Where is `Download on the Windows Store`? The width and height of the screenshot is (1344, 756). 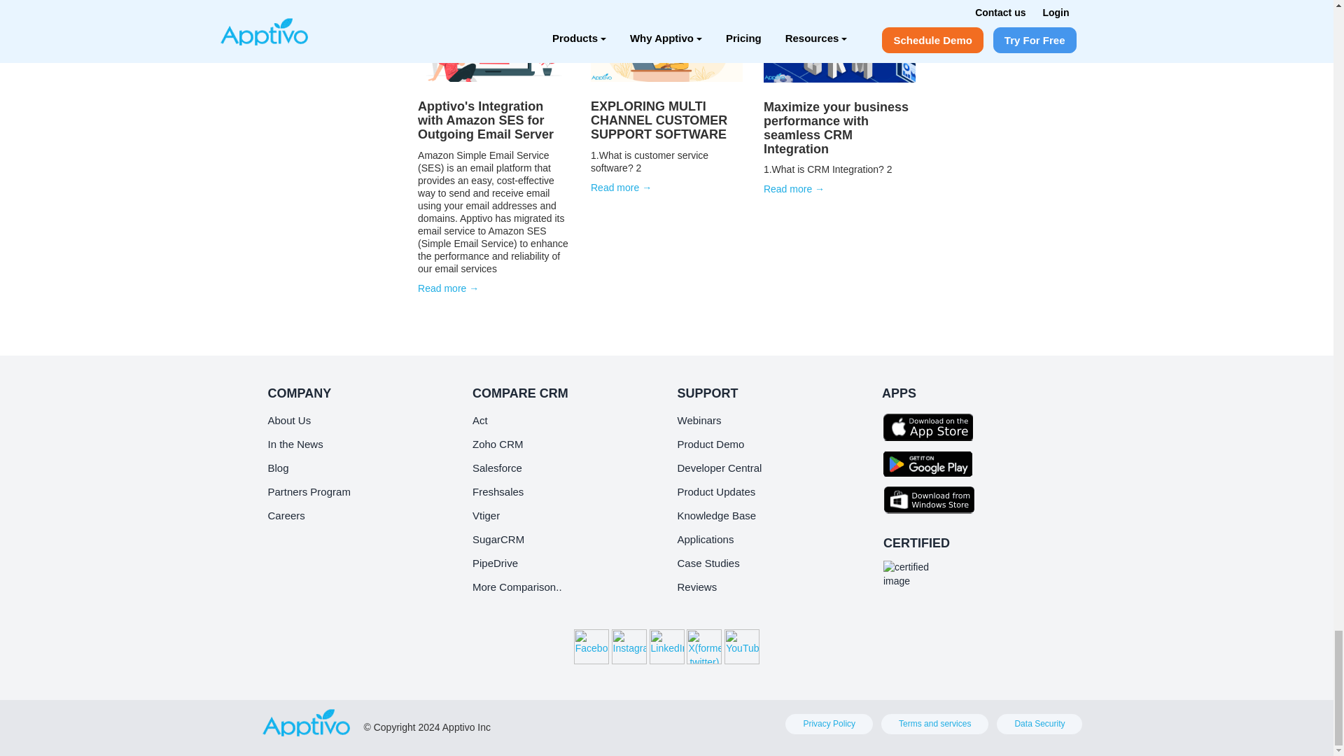
Download on the Windows Store is located at coordinates (932, 500).